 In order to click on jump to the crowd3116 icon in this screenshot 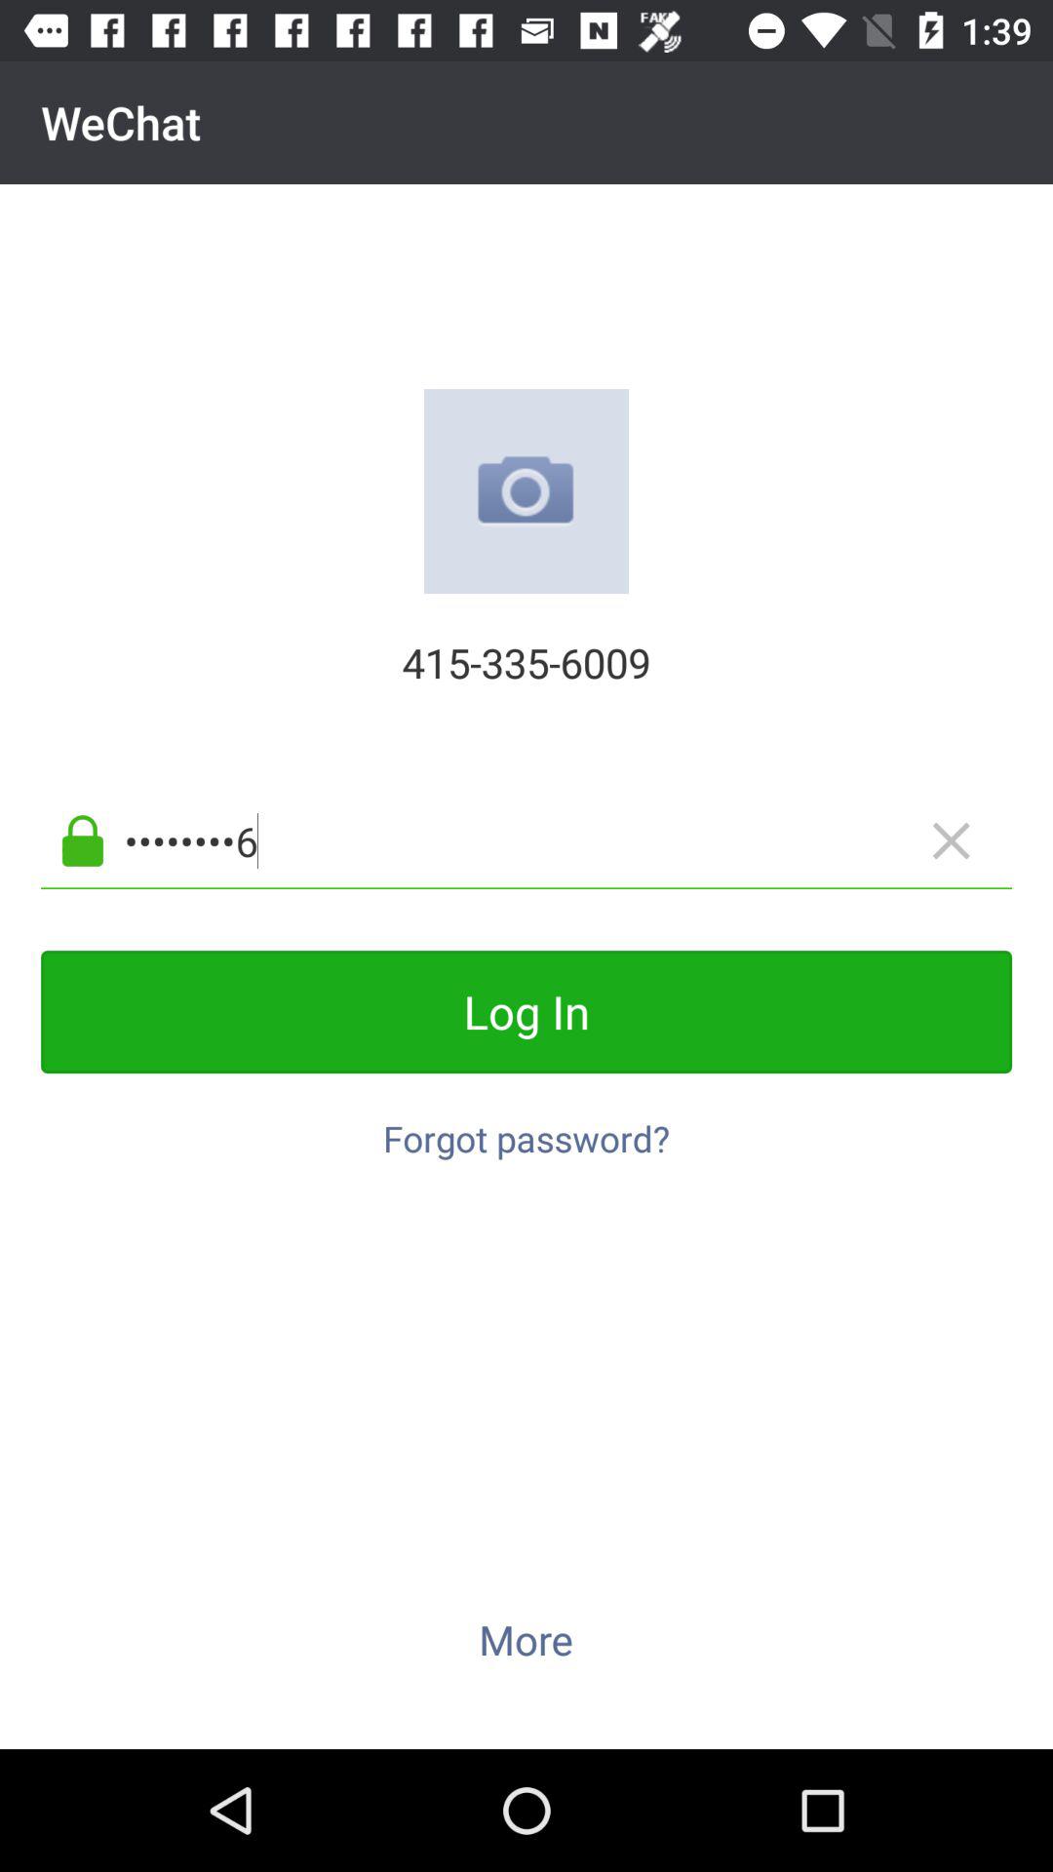, I will do `click(558, 840)`.